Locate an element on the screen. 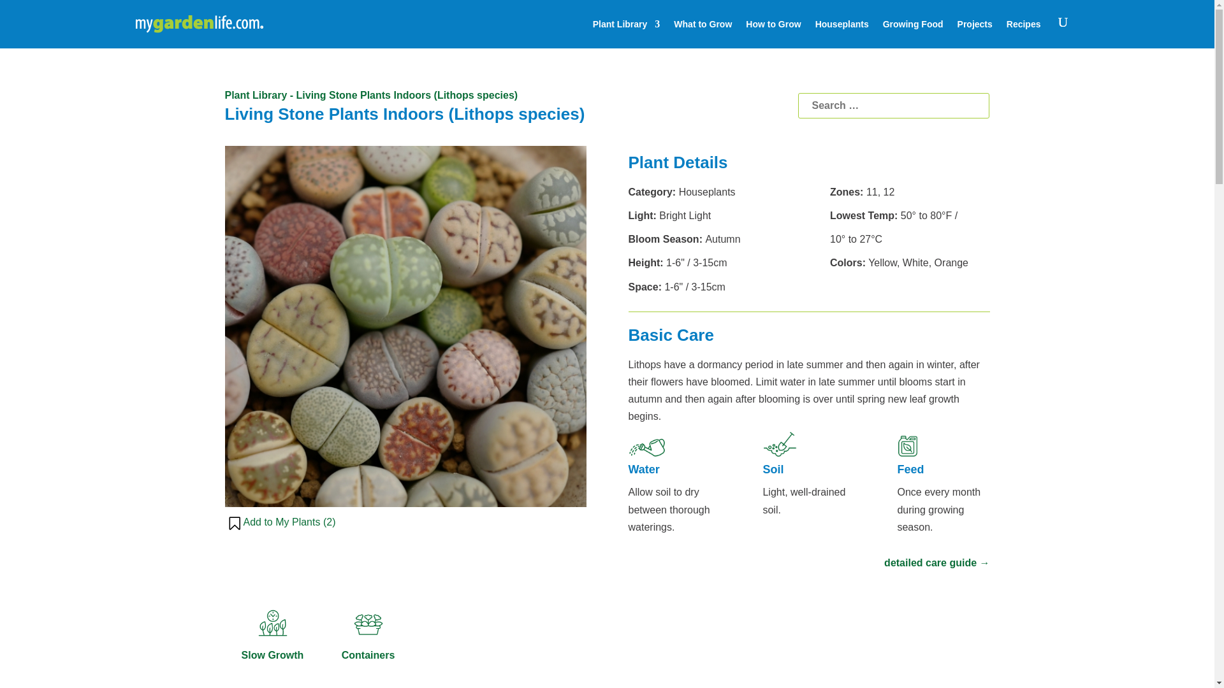  Bookmark This is located at coordinates (281, 523).